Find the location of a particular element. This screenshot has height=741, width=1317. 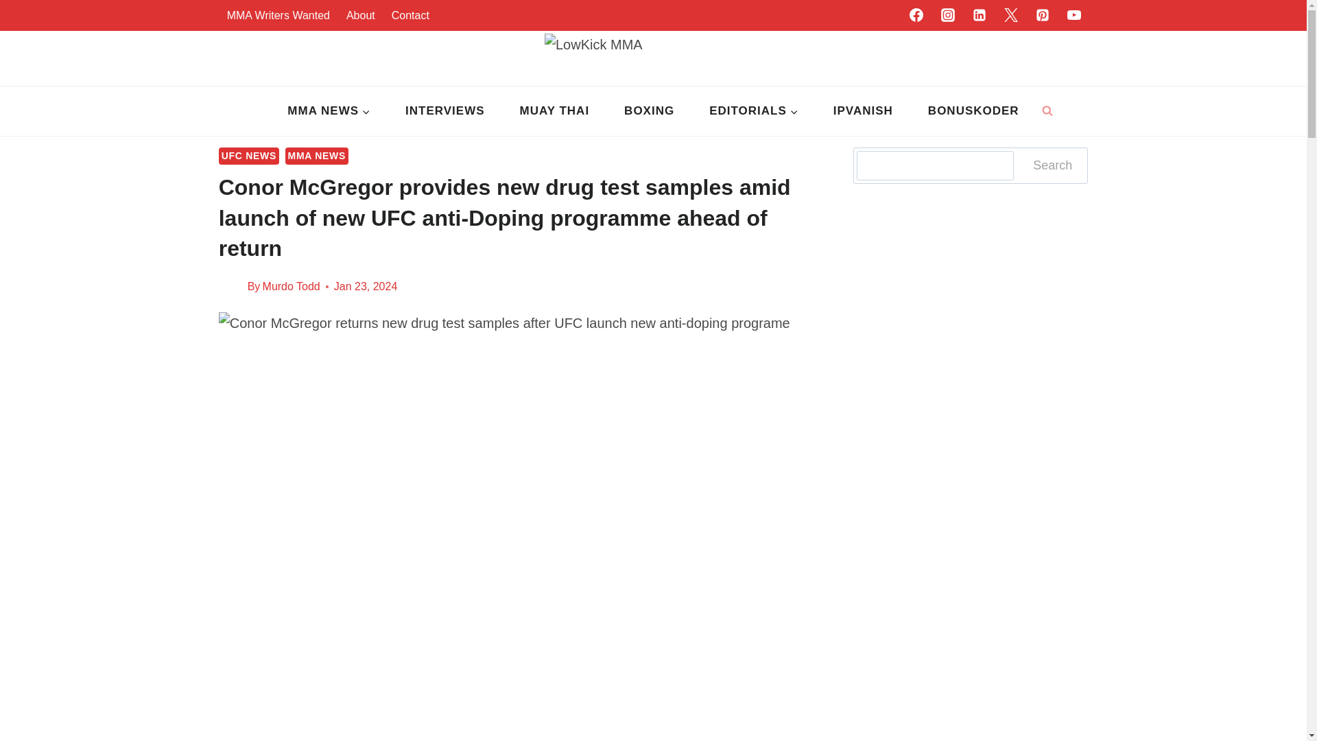

MMA NEWS is located at coordinates (329, 111).